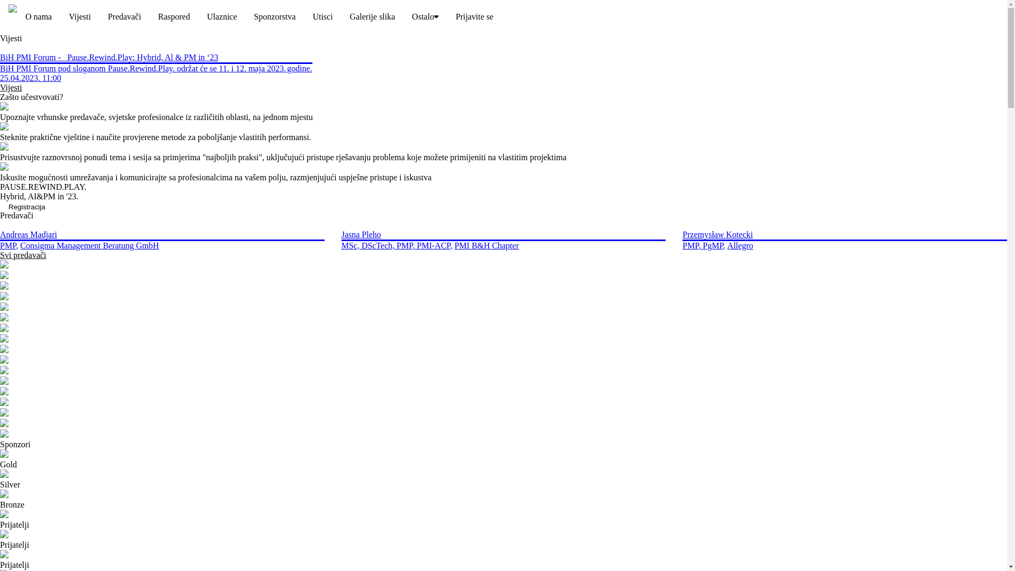 The image size is (1015, 571). Describe the element at coordinates (322, 17) in the screenshot. I see `Utisci` at that location.